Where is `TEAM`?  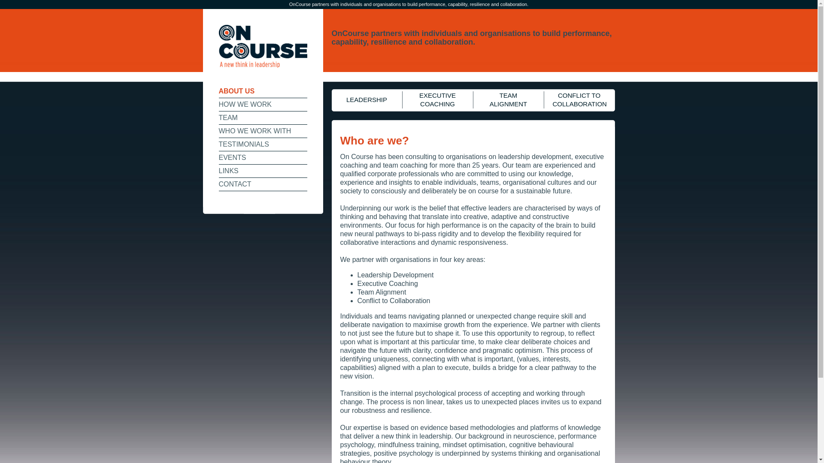
TEAM is located at coordinates (263, 118).